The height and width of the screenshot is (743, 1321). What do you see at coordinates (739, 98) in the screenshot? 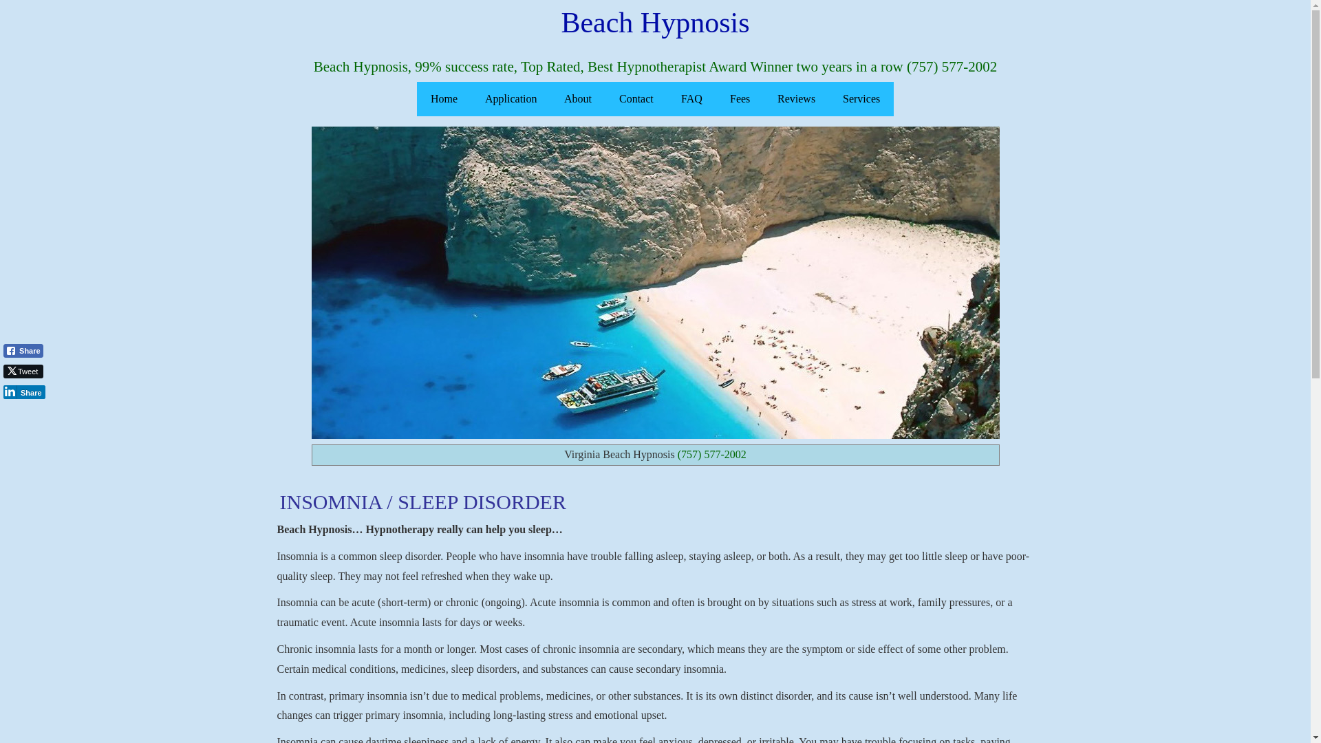
I see `Fees` at bounding box center [739, 98].